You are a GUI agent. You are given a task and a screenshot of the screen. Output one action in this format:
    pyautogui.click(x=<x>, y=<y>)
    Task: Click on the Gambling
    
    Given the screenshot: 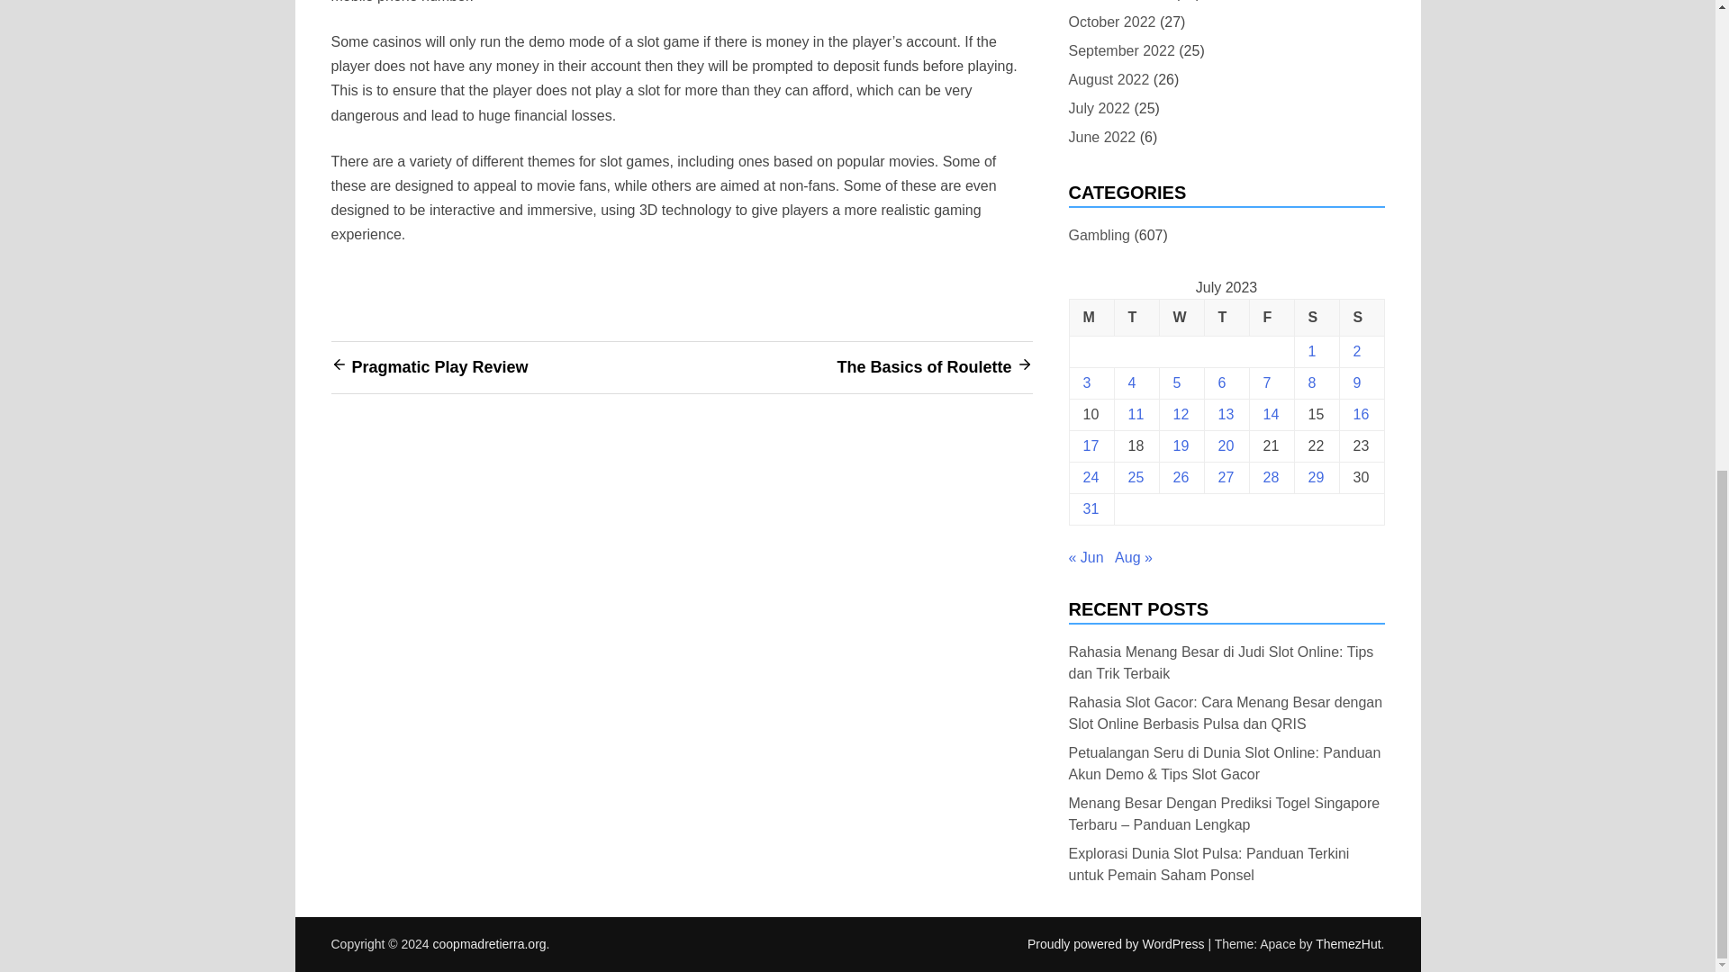 What is the action you would take?
    pyautogui.click(x=1099, y=236)
    